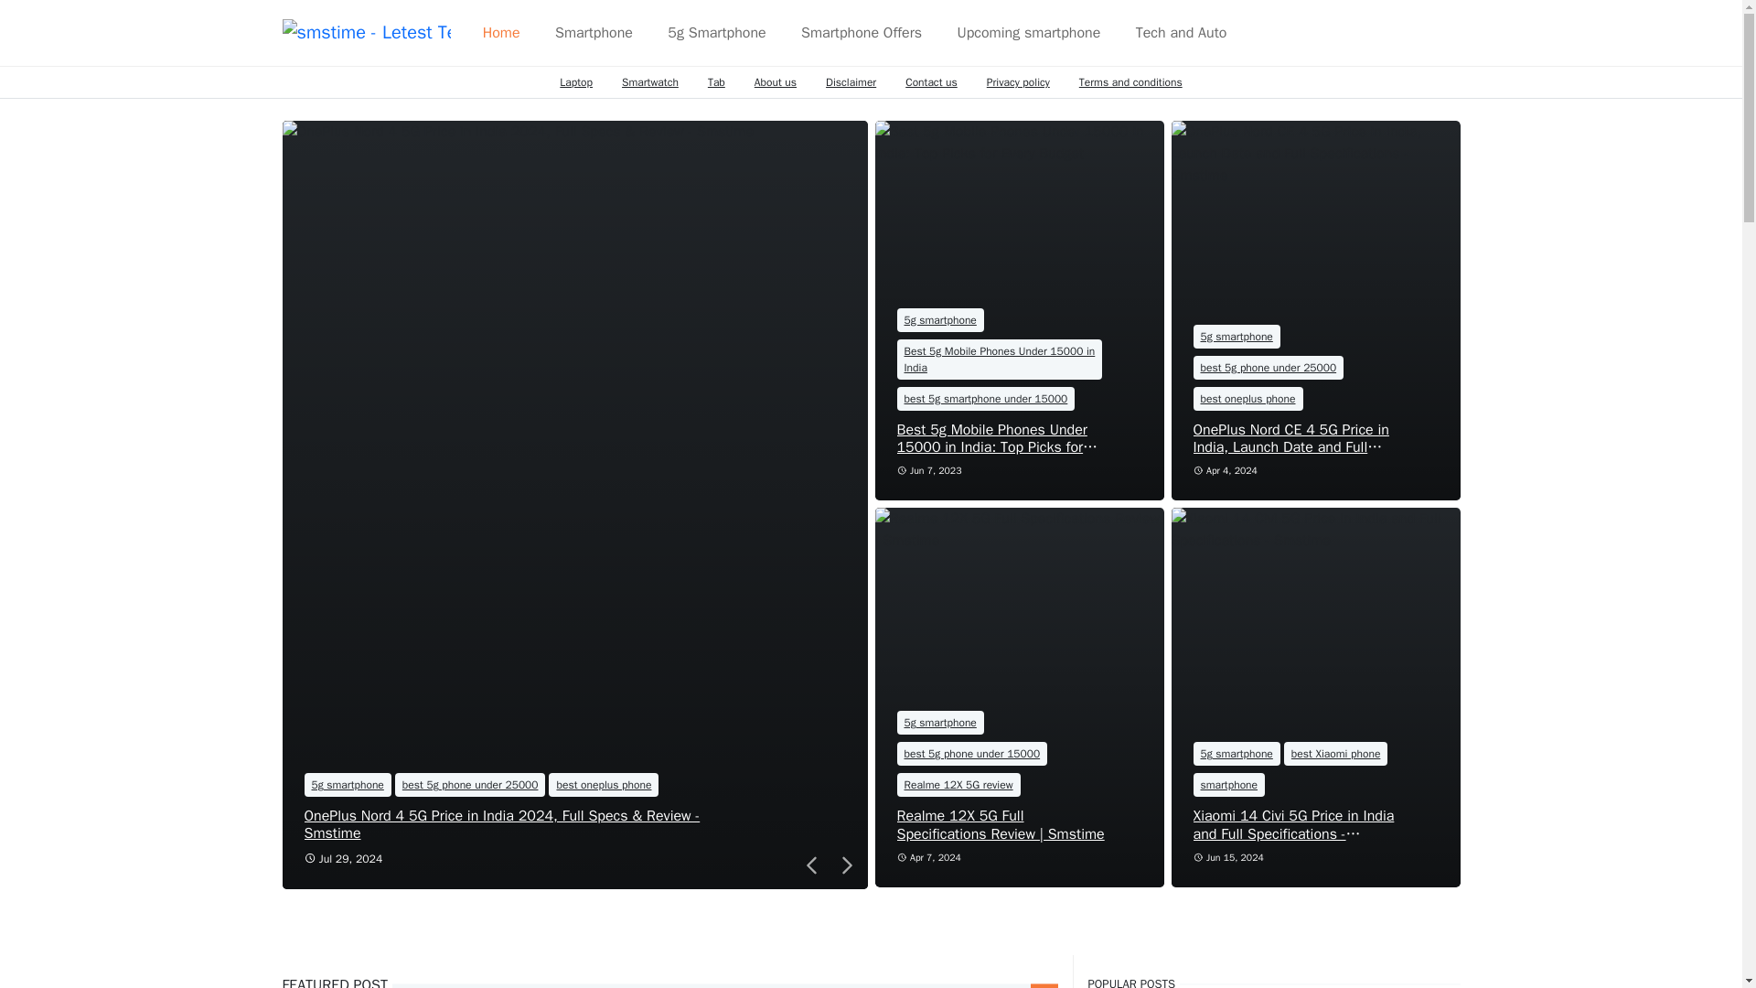 The image size is (1756, 988). Describe the element at coordinates (1028, 33) in the screenshot. I see `Upcoming smartphone` at that location.